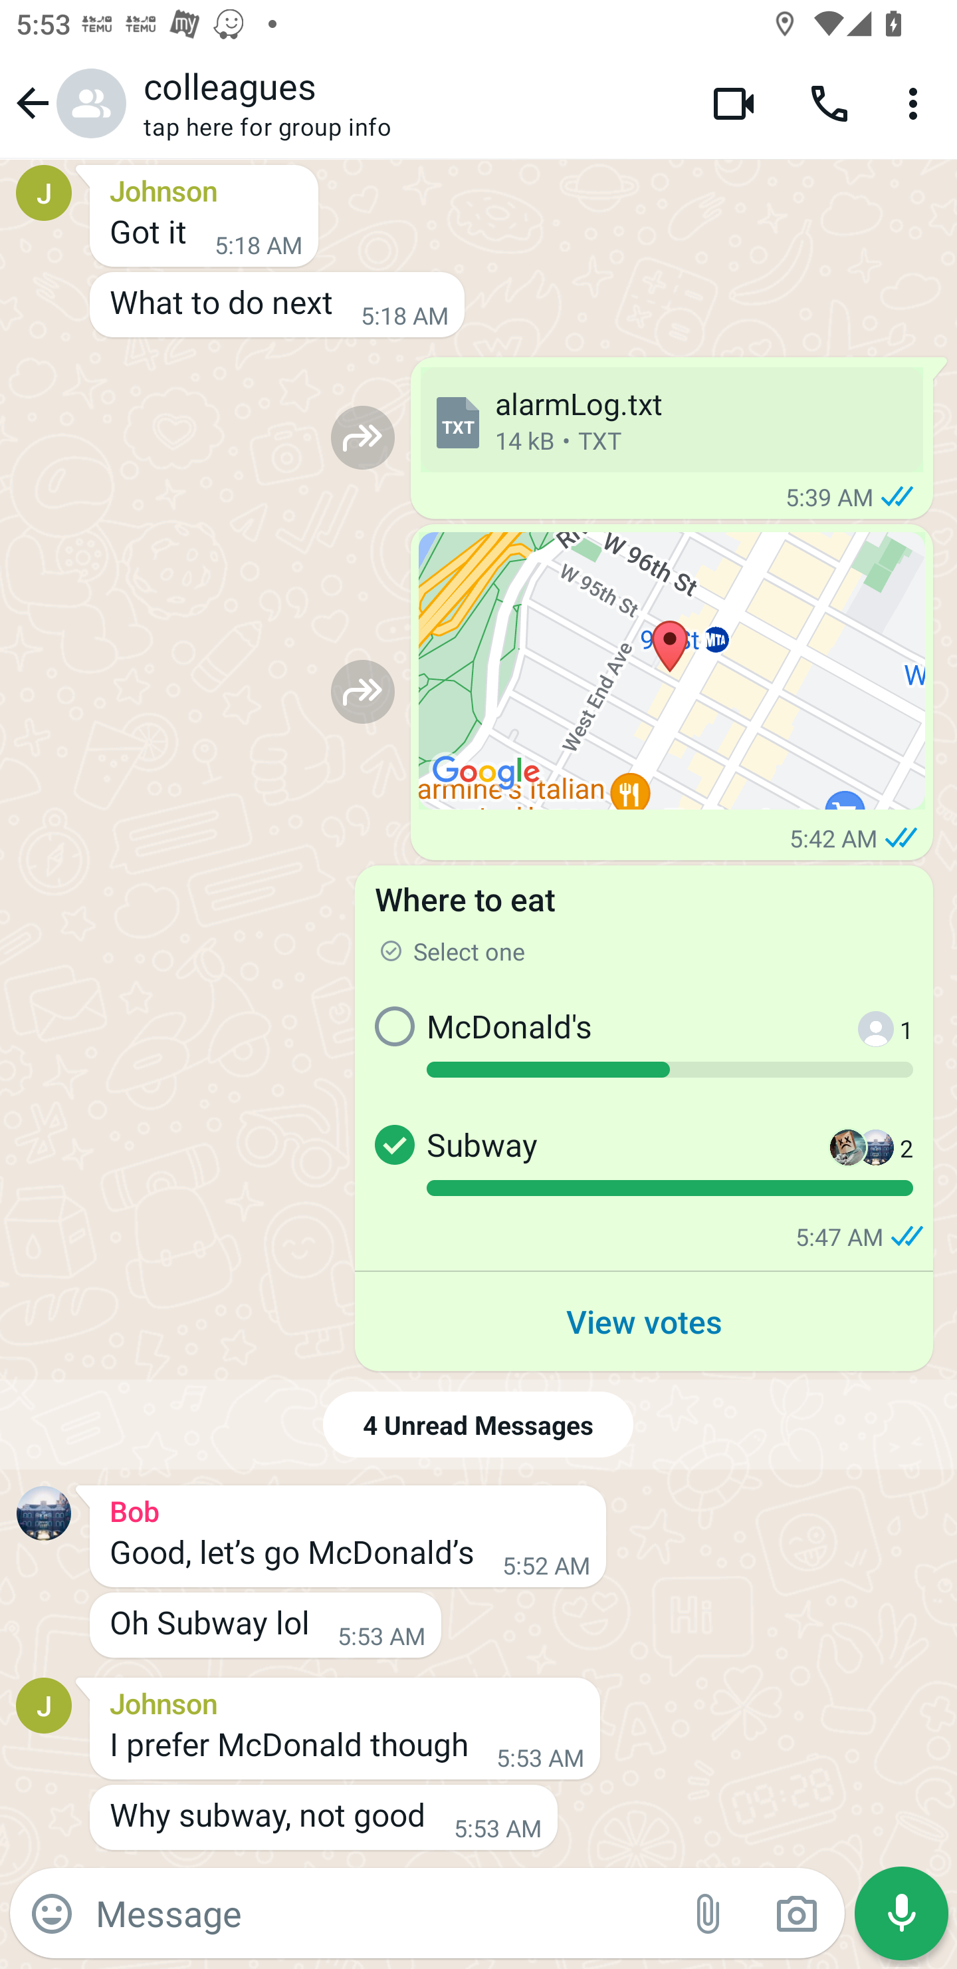 This screenshot has width=957, height=1969. Describe the element at coordinates (68, 102) in the screenshot. I see `Navigate up` at that location.